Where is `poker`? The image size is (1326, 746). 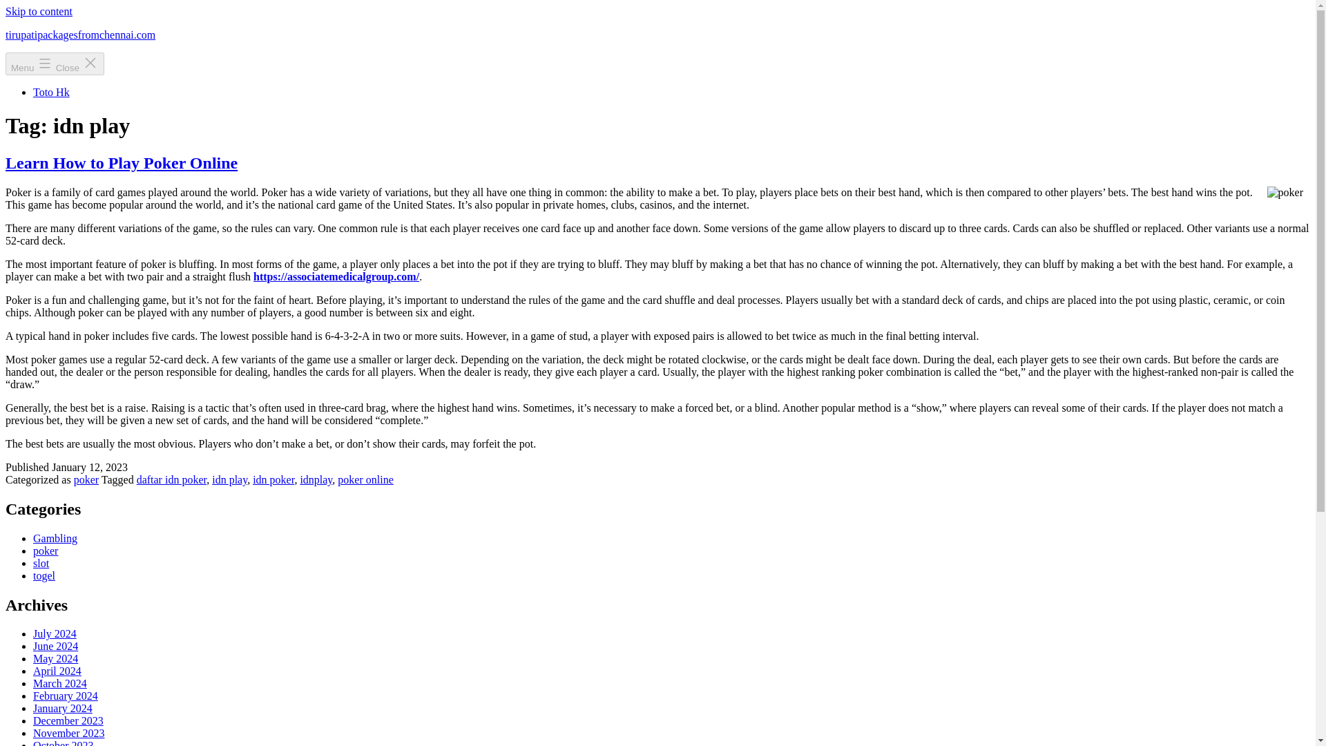
poker is located at coordinates (46, 551).